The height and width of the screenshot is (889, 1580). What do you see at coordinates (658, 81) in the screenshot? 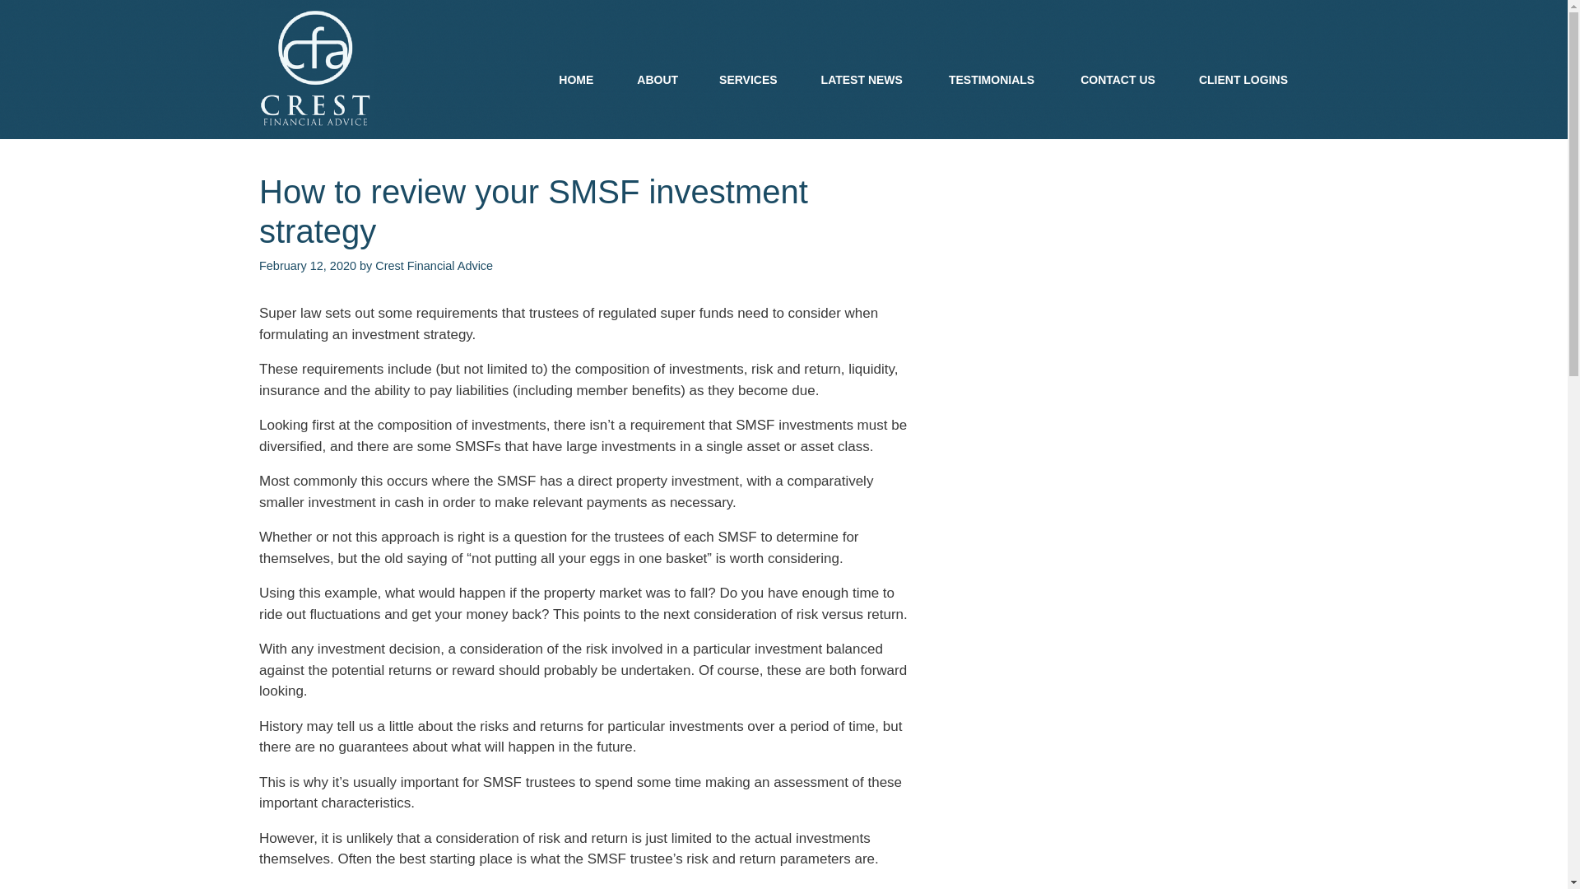
I see `ABOUT` at bounding box center [658, 81].